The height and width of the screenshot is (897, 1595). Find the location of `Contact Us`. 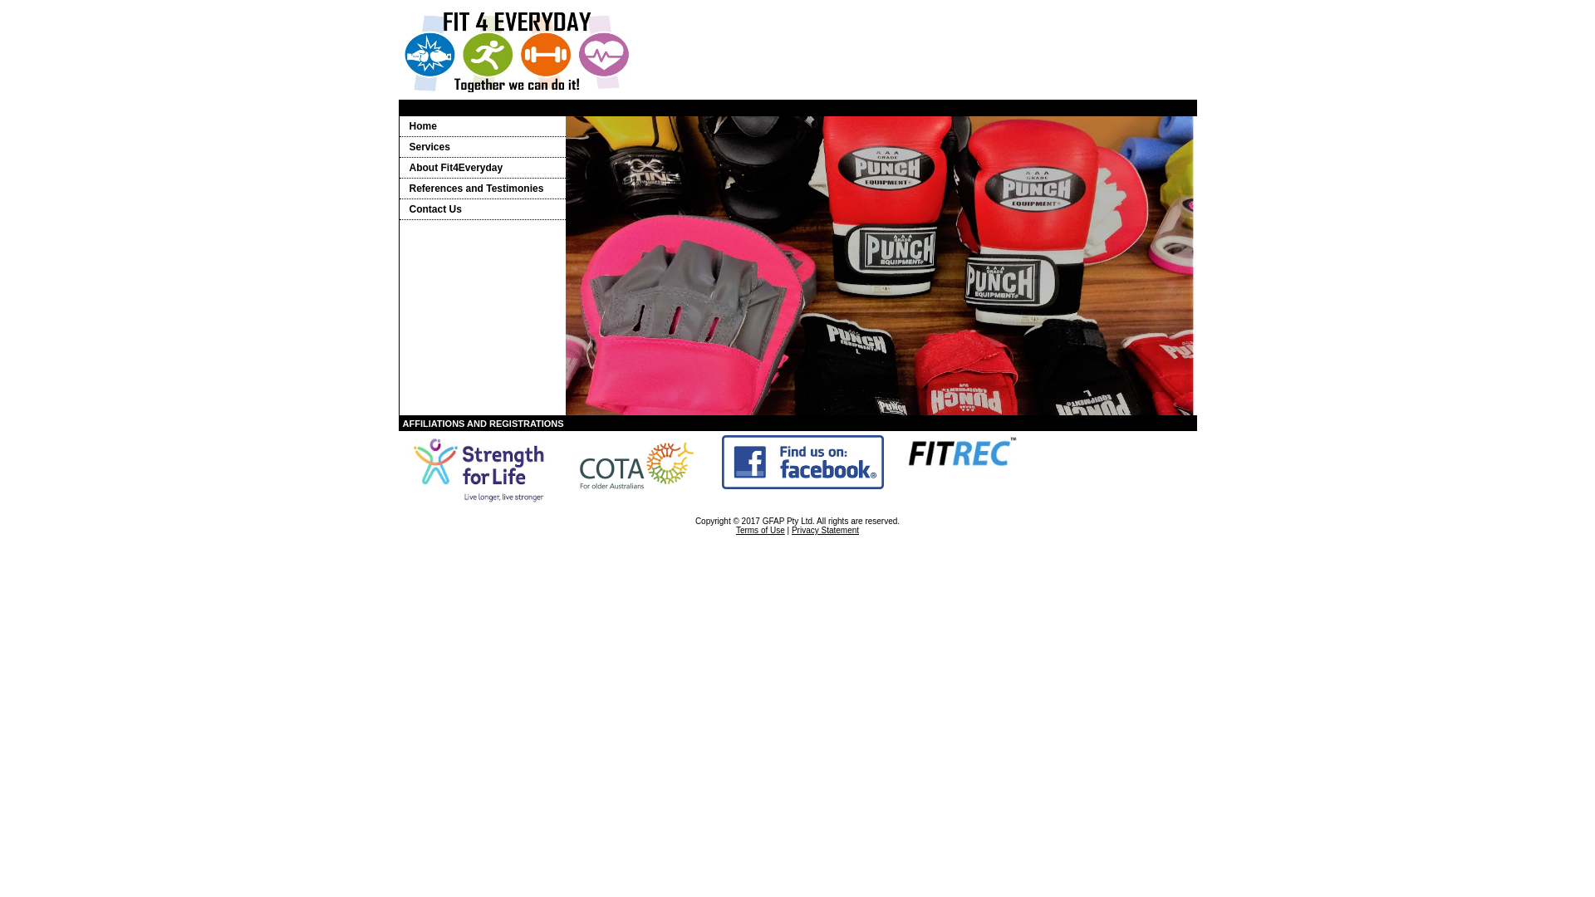

Contact Us is located at coordinates (482, 209).